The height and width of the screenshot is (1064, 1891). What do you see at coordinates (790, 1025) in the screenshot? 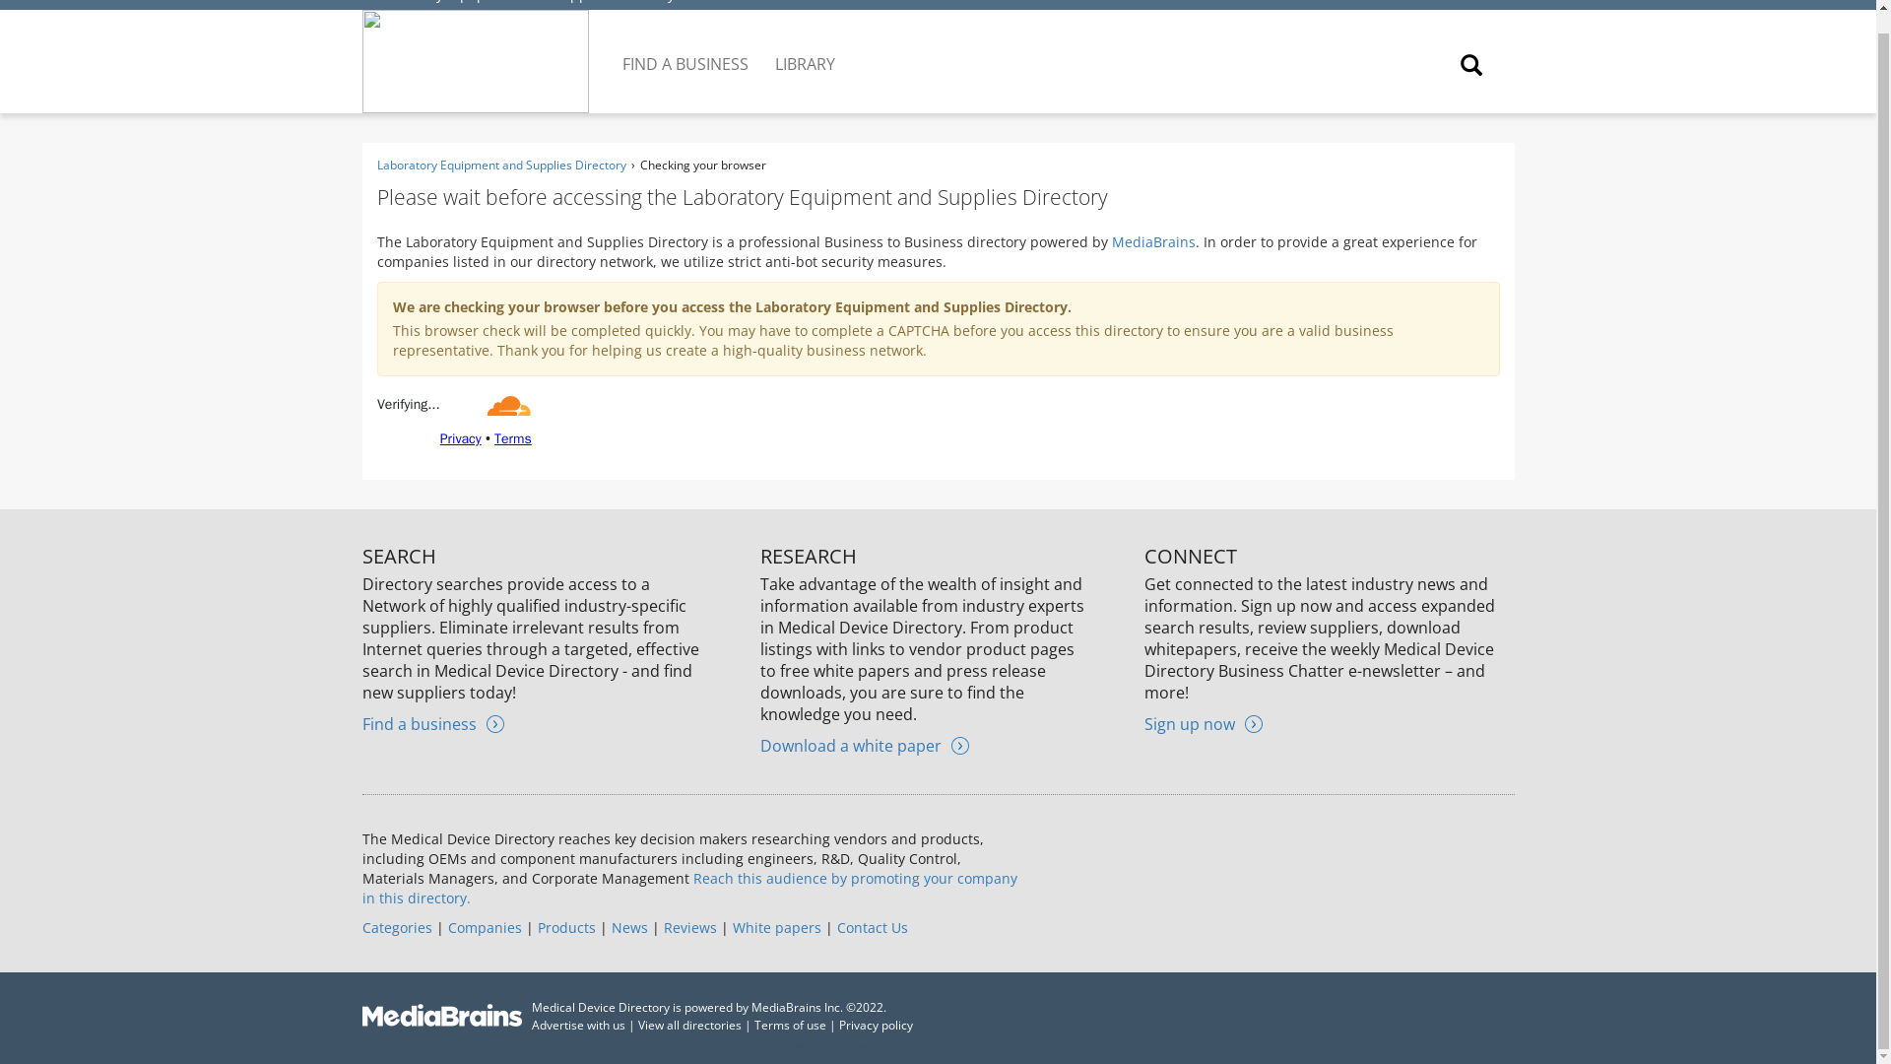
I see `Terms of use` at bounding box center [790, 1025].